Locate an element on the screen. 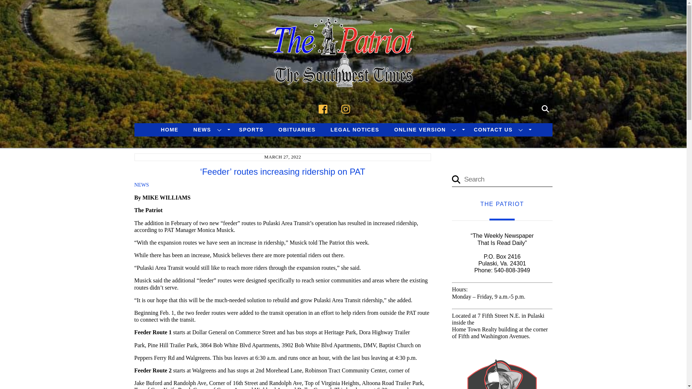  Patriot Publishing LLC is located at coordinates (343, 79).